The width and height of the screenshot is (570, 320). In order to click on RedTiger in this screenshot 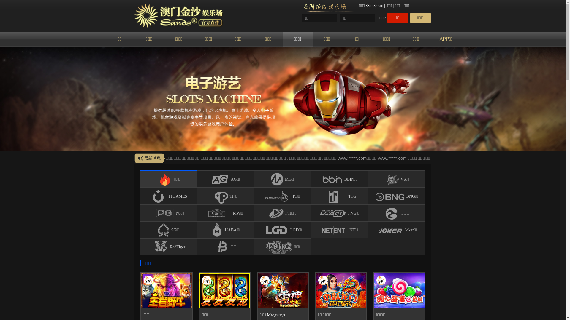, I will do `click(169, 247)`.